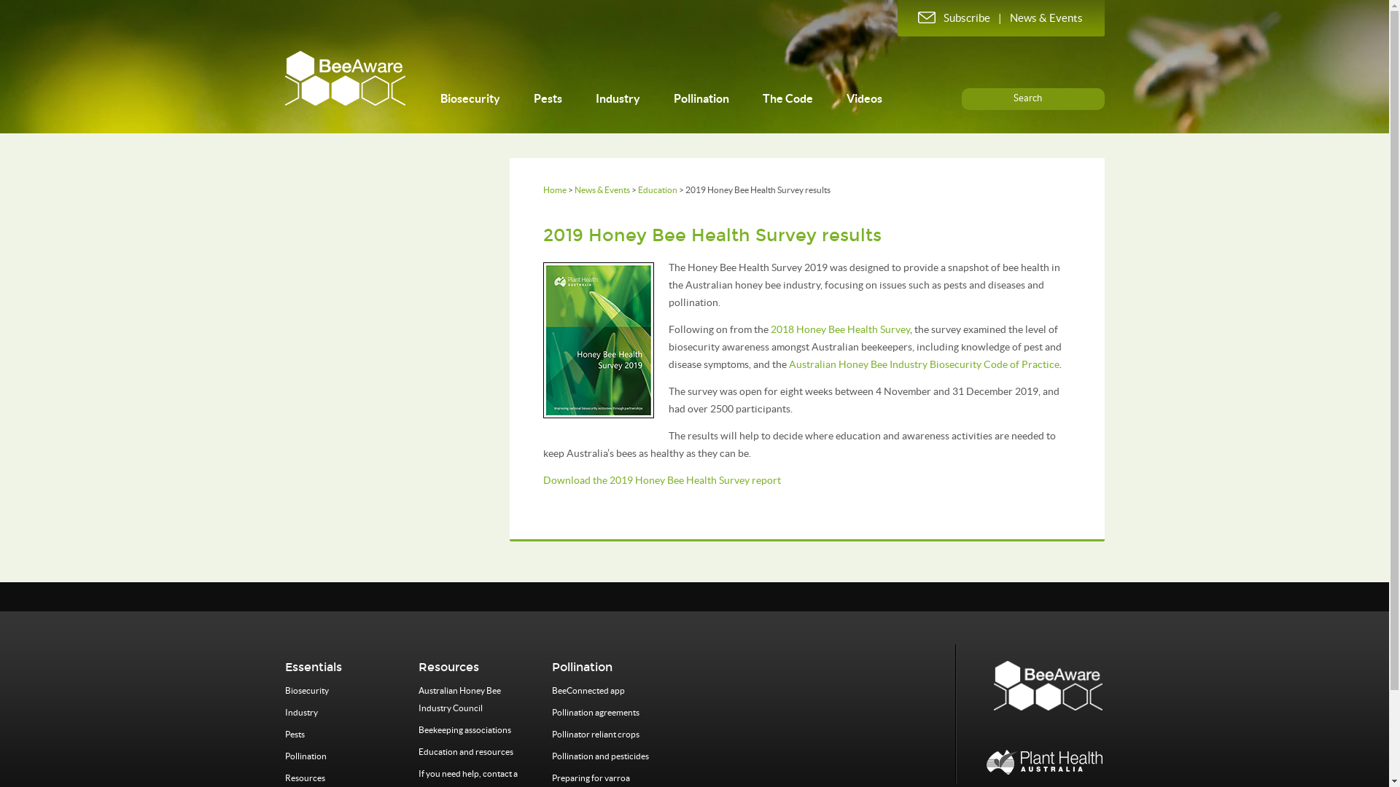  I want to click on Pollination, so click(701, 98).